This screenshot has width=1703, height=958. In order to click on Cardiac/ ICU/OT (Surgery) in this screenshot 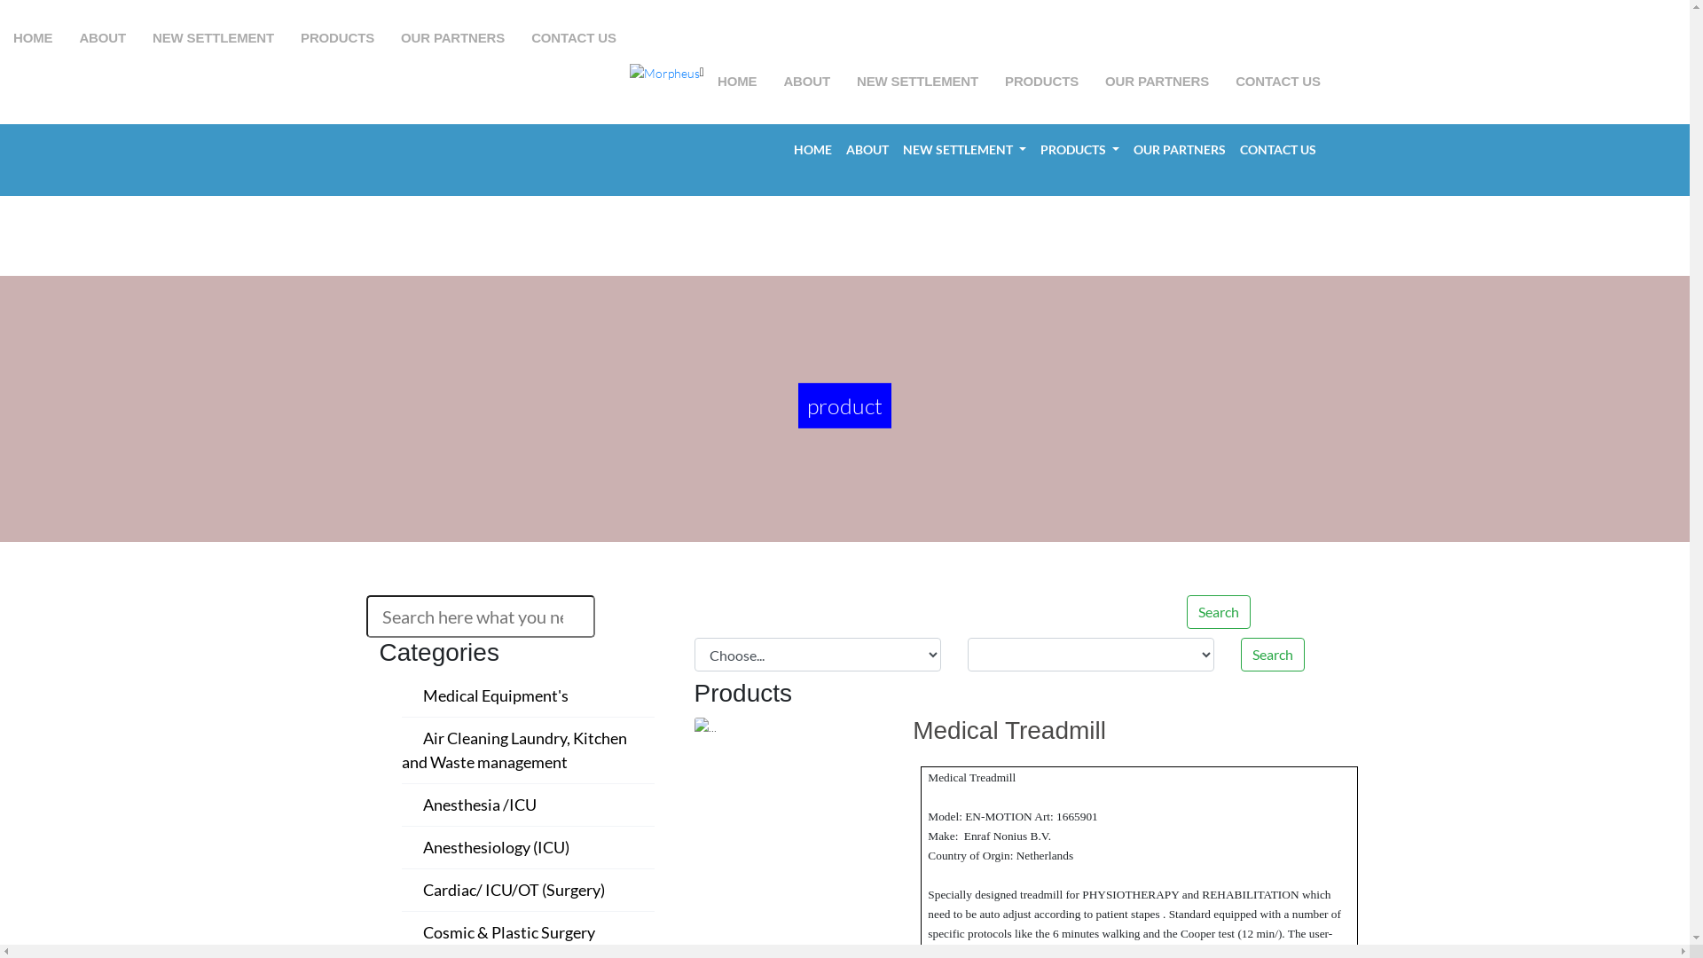, I will do `click(513, 890)`.